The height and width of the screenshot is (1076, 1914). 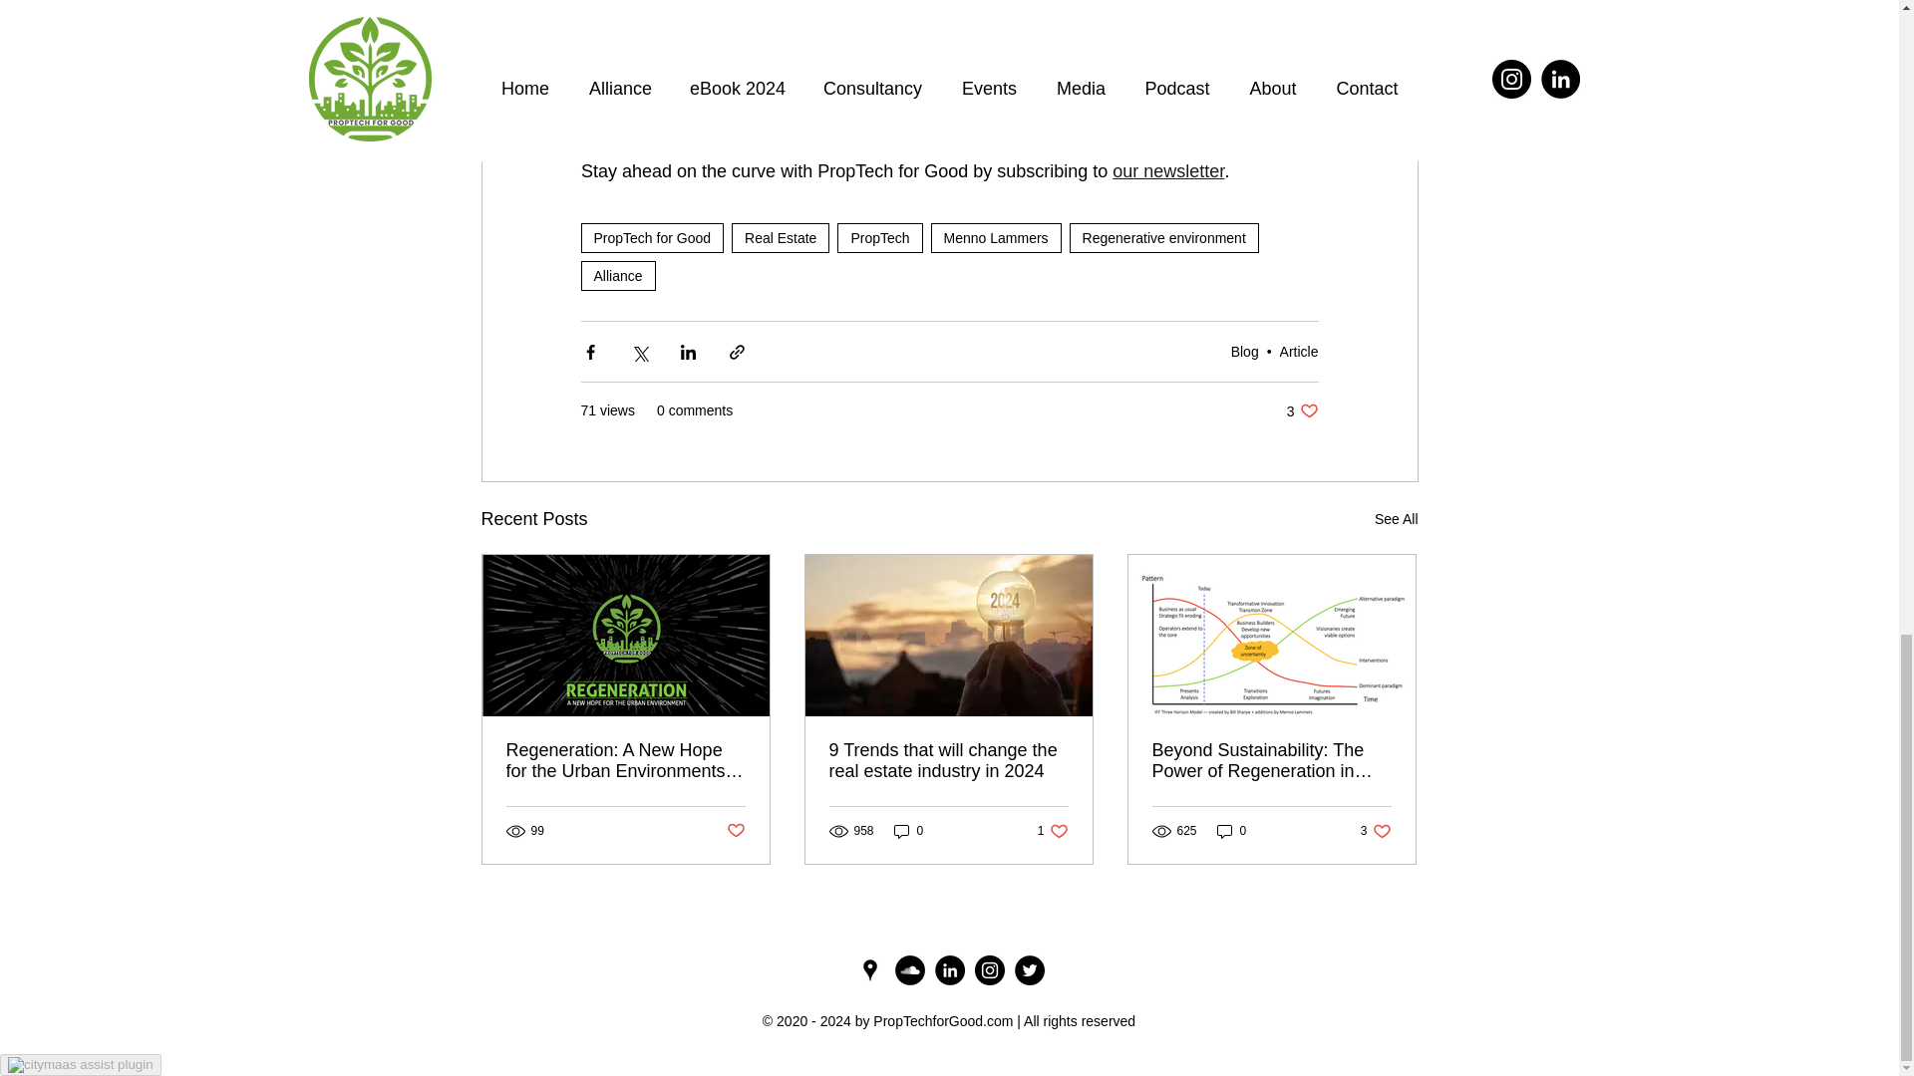 I want to click on Alliance, so click(x=616, y=275).